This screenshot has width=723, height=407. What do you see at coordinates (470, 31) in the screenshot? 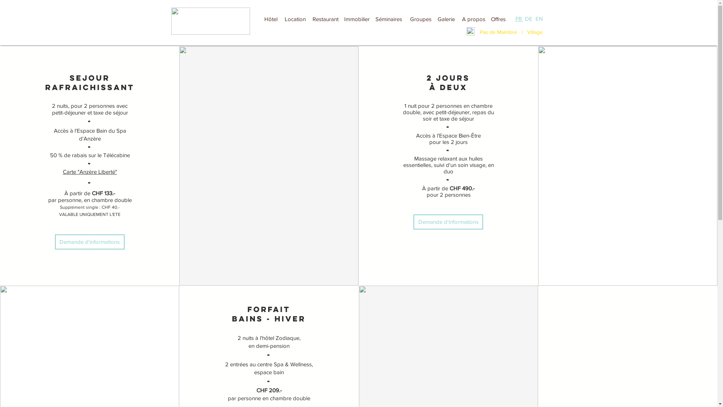
I see `view(1).png` at bounding box center [470, 31].